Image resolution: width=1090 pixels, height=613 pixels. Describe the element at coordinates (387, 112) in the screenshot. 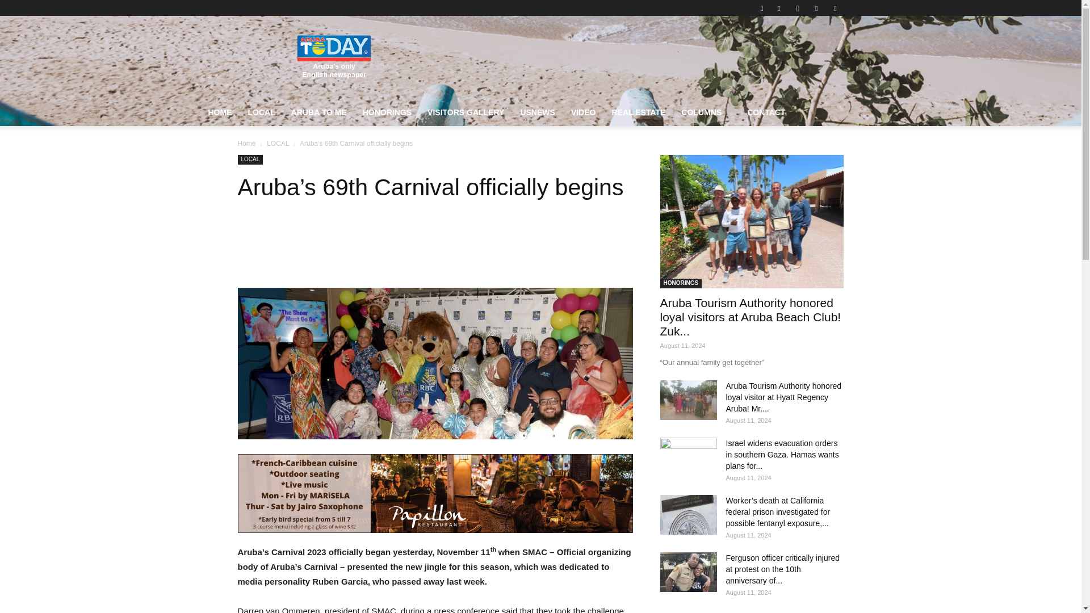

I see `HONORINGS` at that location.